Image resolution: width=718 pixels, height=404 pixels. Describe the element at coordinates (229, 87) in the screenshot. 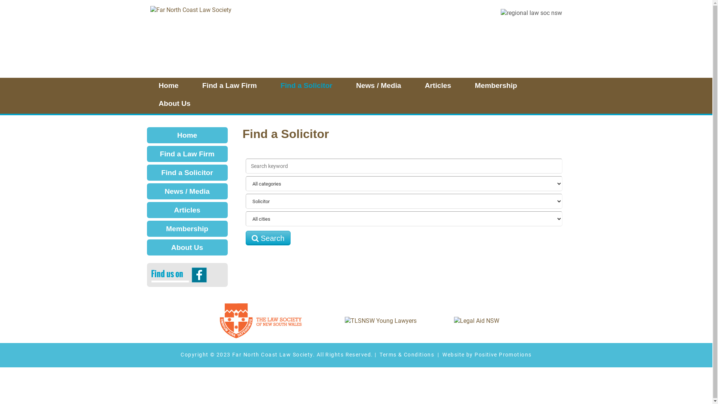

I see `Find a Law Firm` at that location.